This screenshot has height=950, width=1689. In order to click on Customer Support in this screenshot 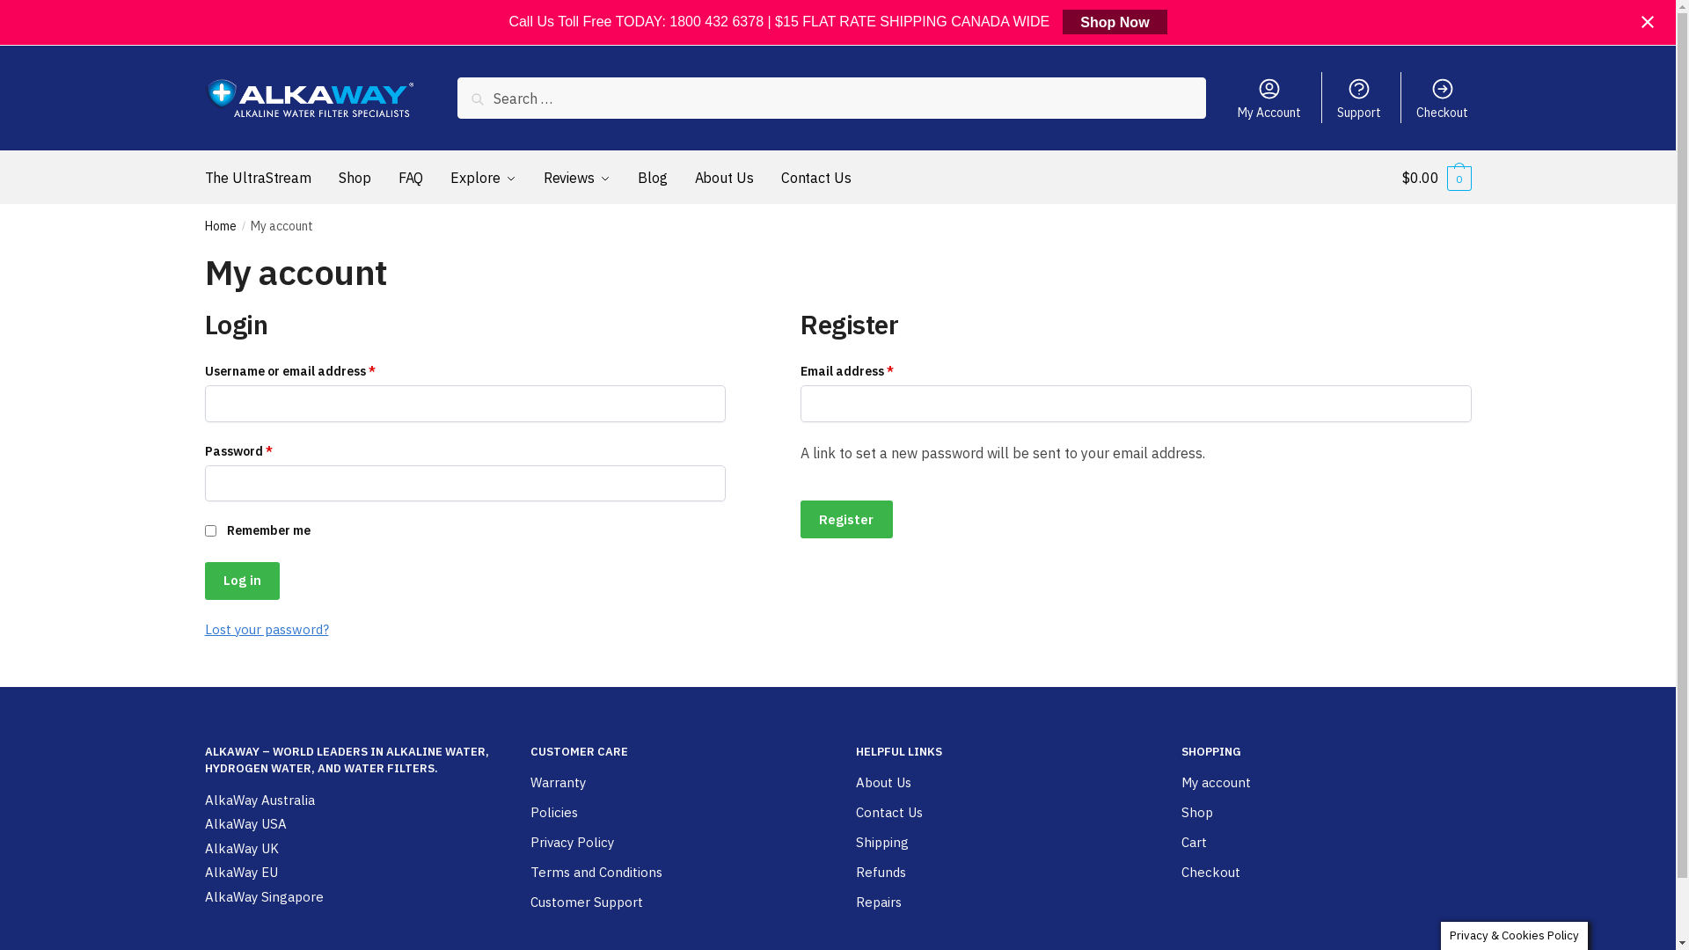, I will do `click(586, 902)`.